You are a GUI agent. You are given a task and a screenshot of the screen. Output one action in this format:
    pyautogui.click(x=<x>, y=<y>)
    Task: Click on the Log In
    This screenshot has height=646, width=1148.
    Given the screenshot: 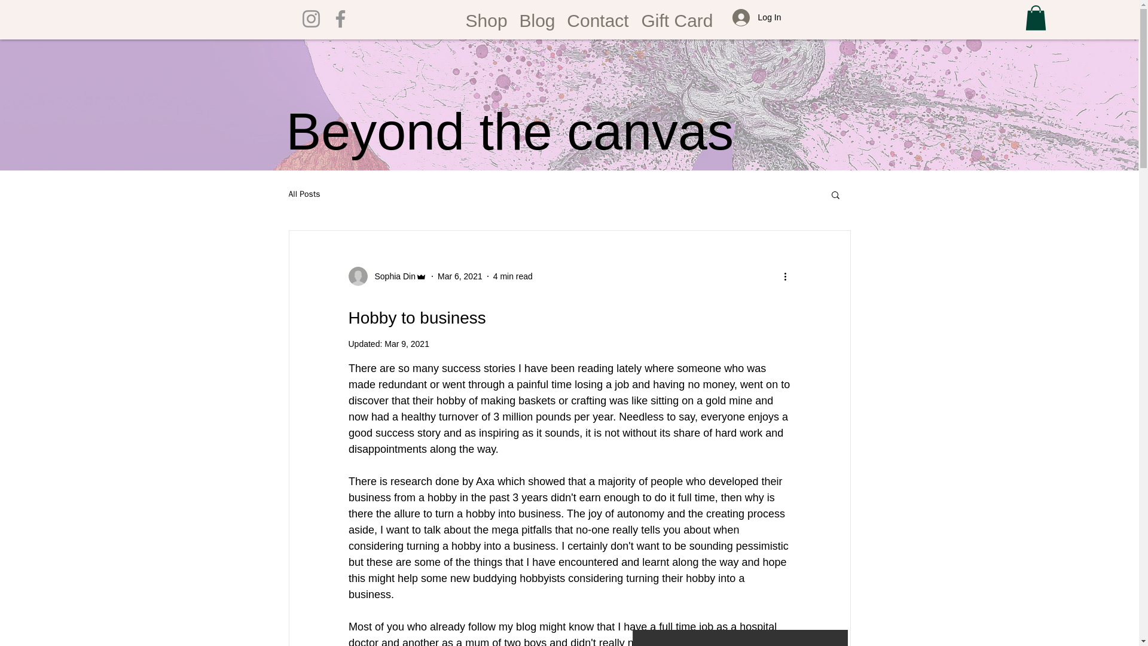 What is the action you would take?
    pyautogui.click(x=757, y=17)
    